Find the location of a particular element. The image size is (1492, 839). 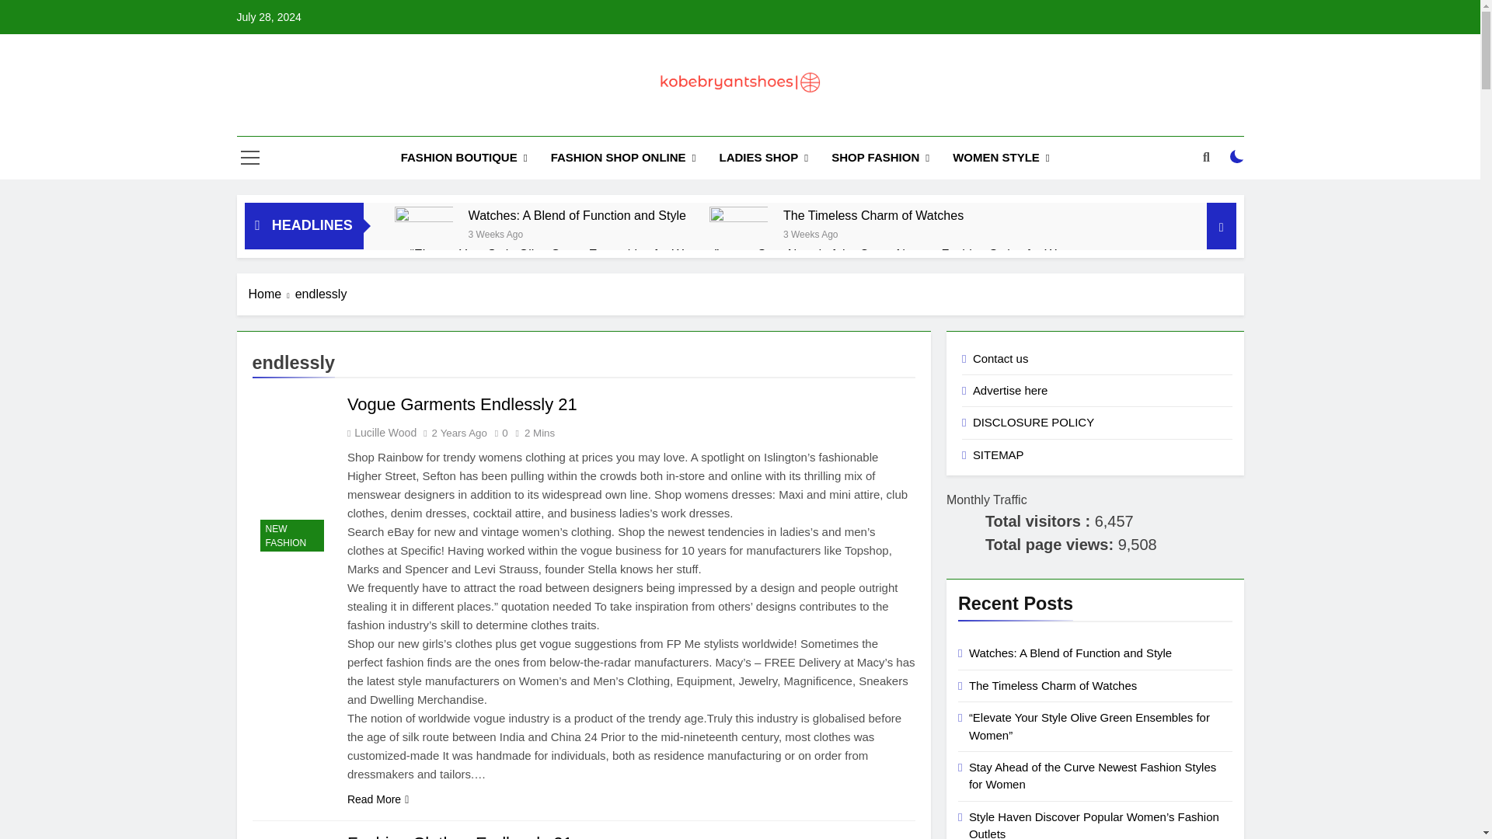

Stay Ahead of the Curve Newest Fashion Styles for Women is located at coordinates (922, 253).